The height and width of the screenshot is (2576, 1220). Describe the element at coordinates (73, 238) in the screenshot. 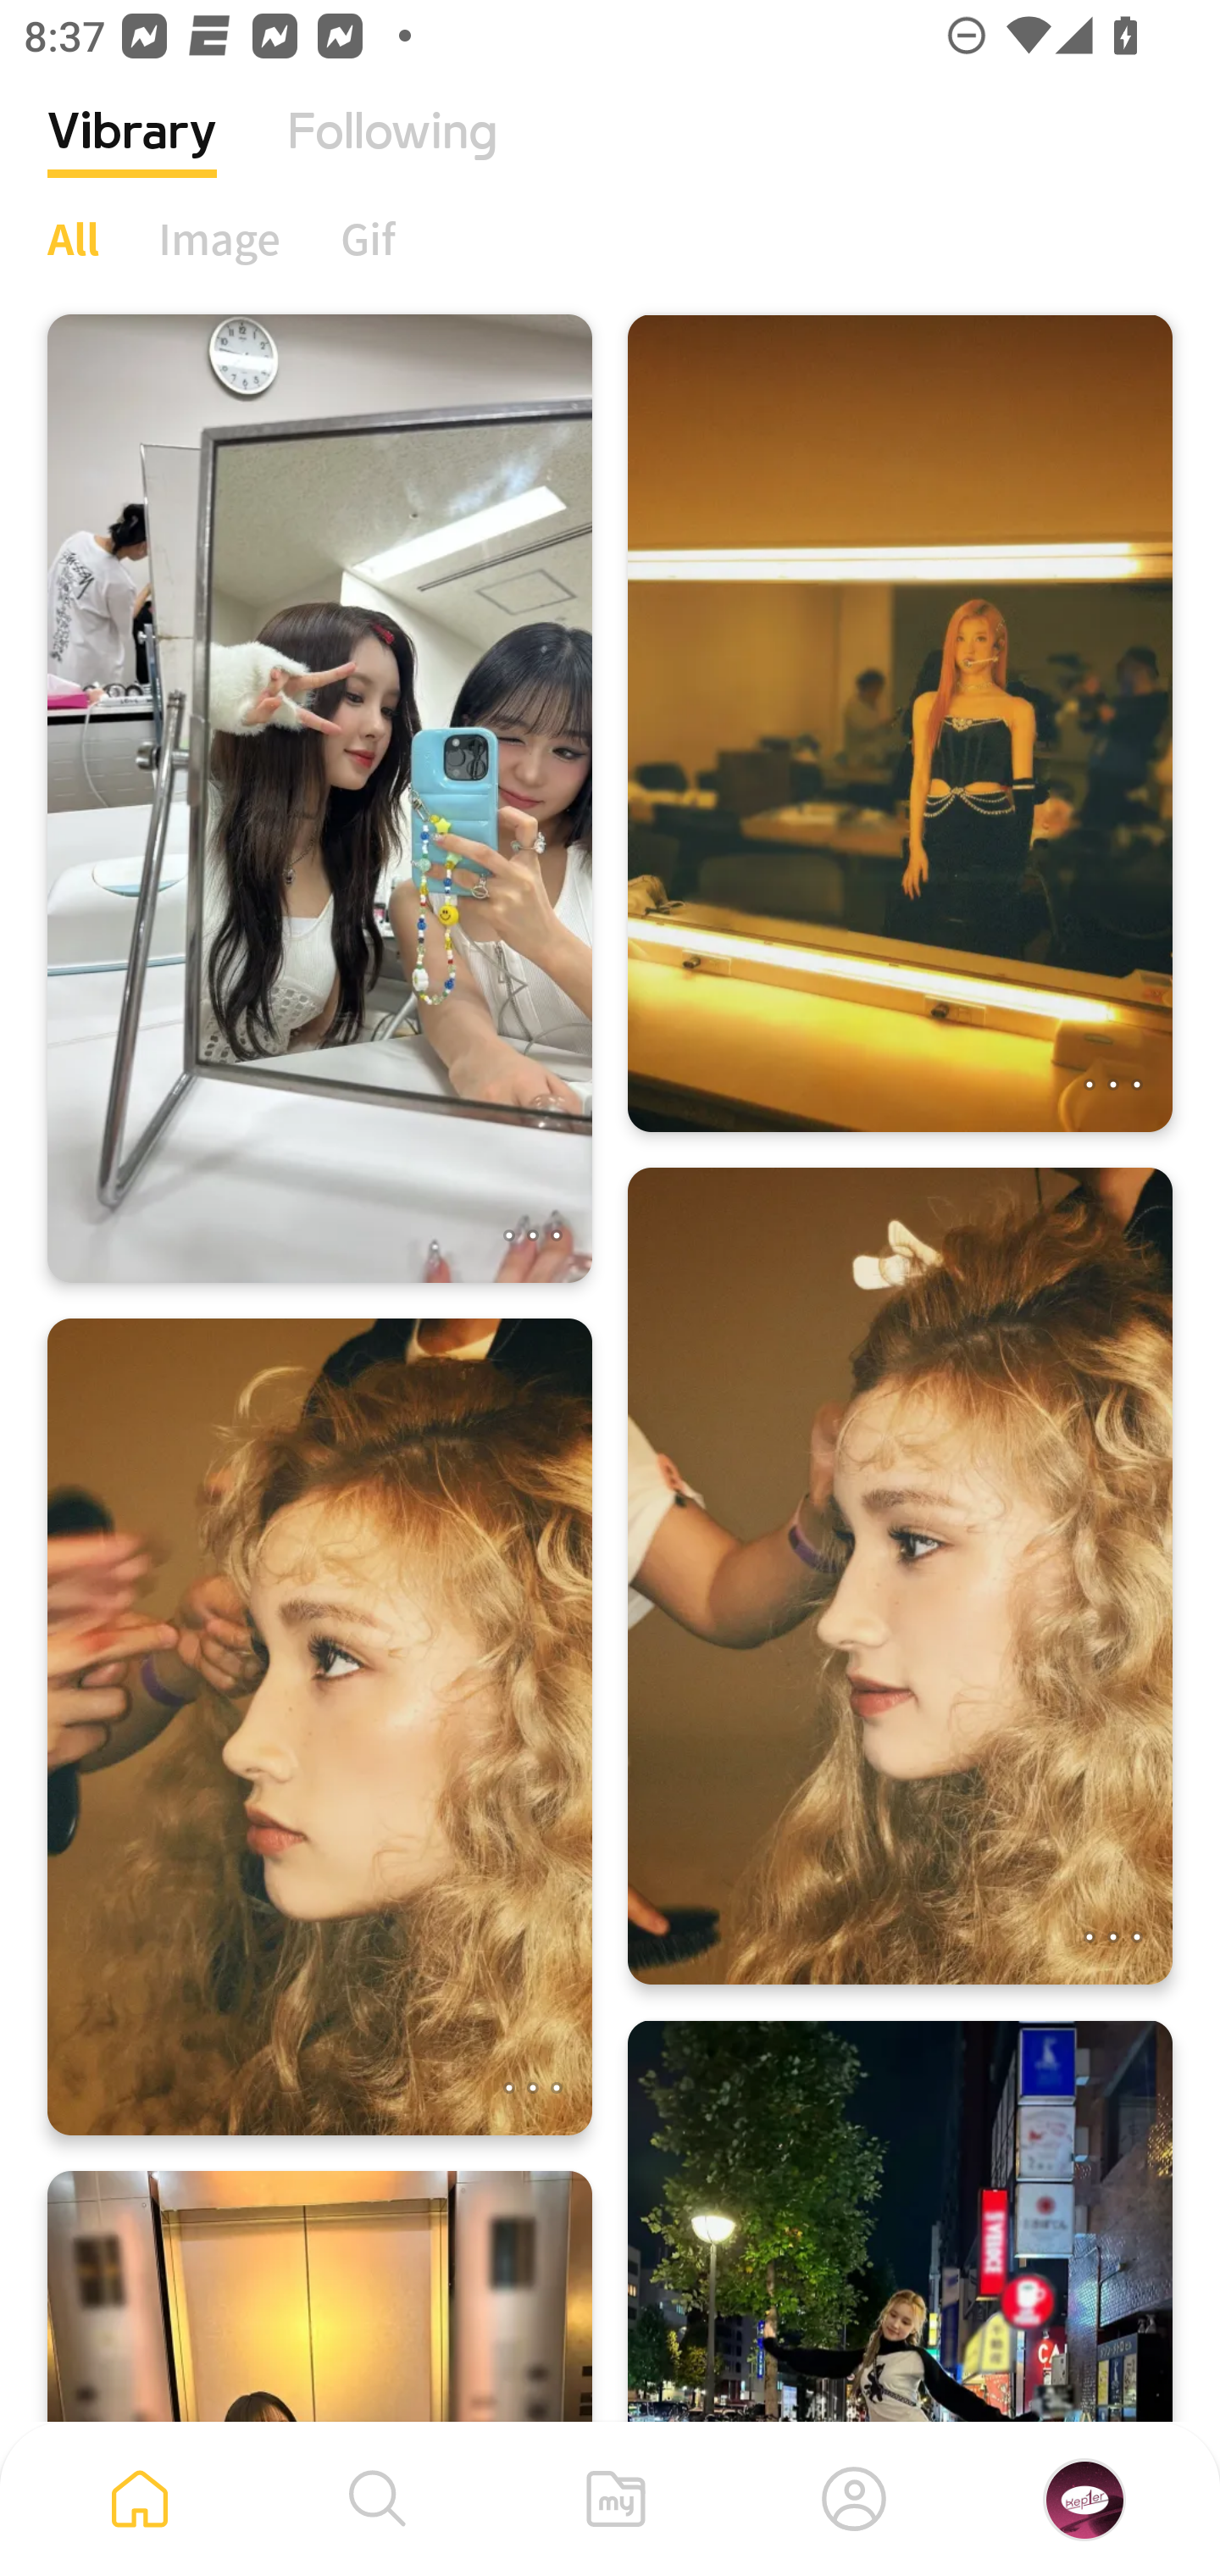

I see `All` at that location.